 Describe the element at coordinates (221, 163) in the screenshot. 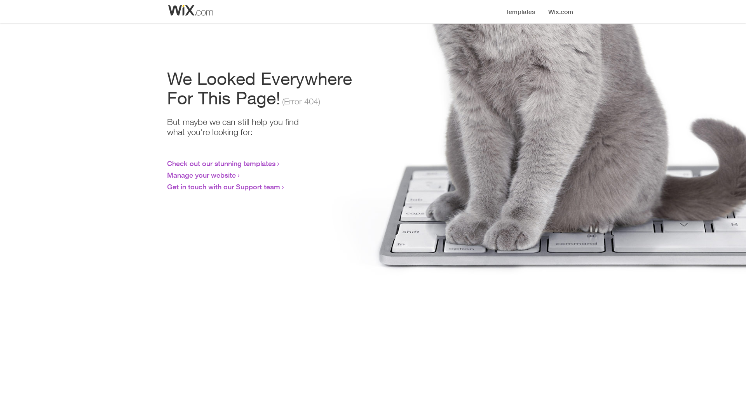

I see `Check out our stunning templates` at that location.